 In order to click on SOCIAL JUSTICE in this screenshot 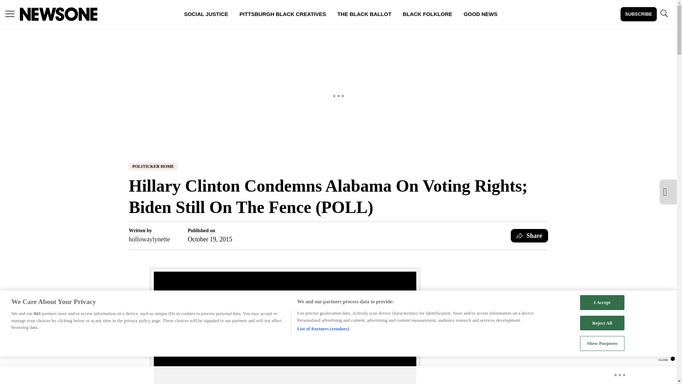, I will do `click(206, 14)`.